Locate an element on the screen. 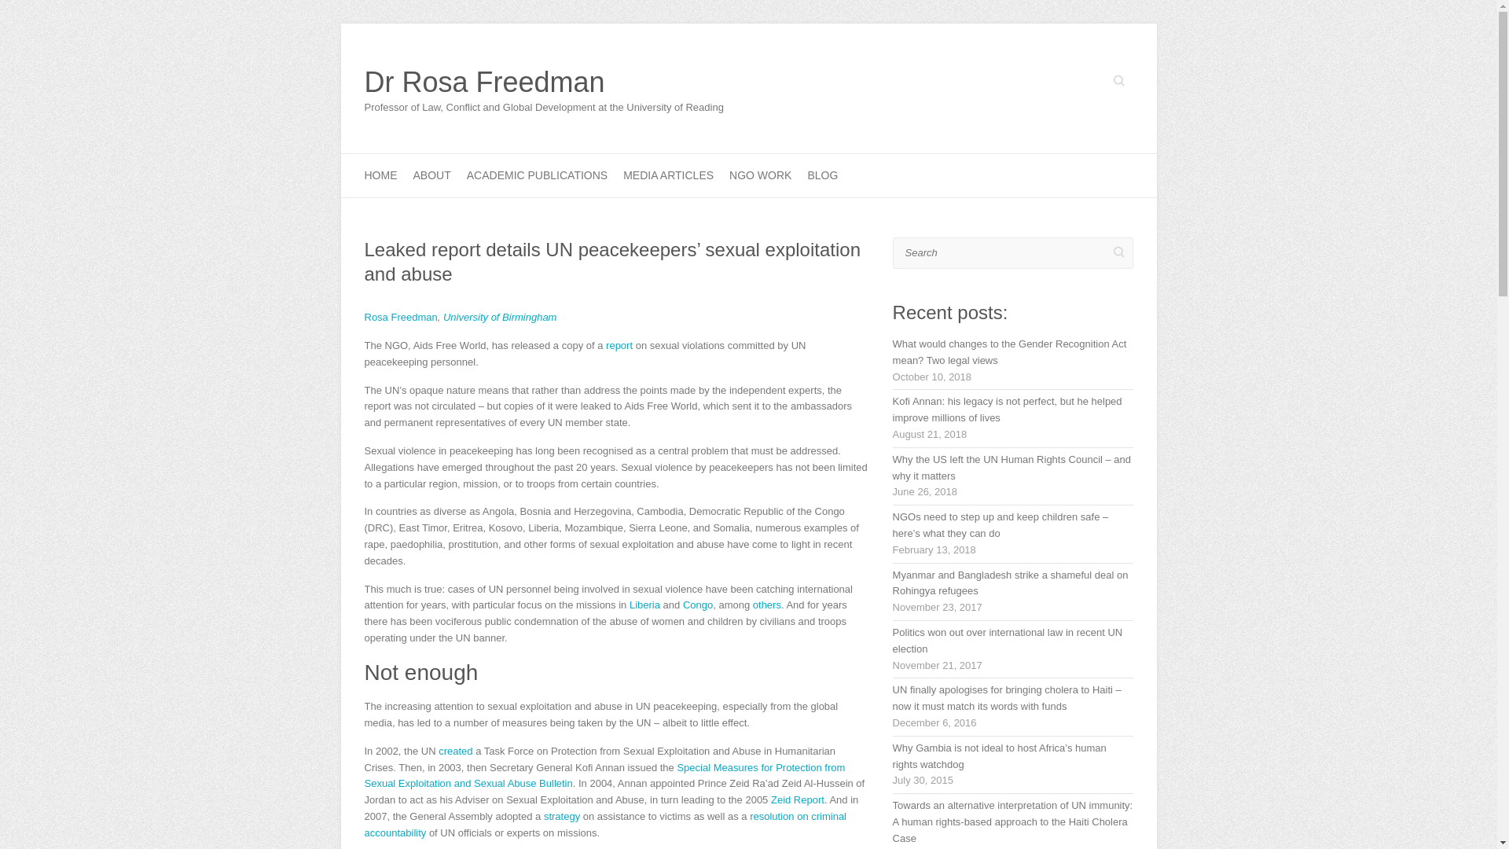 This screenshot has width=1509, height=849. resolution on criminal accountability is located at coordinates (605, 825).